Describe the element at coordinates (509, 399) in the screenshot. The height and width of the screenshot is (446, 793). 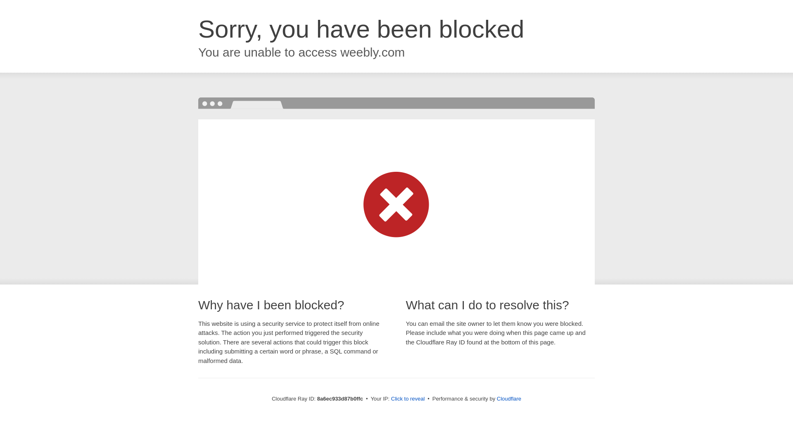
I see `Cloudflare` at that location.